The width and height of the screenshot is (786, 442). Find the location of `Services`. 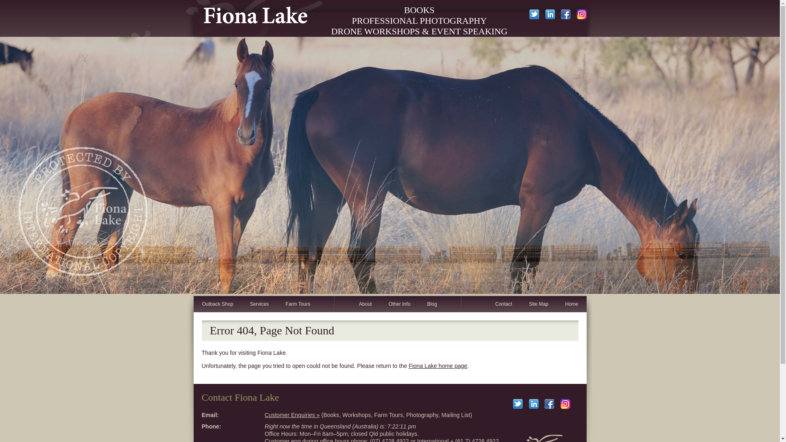

Services is located at coordinates (260, 304).